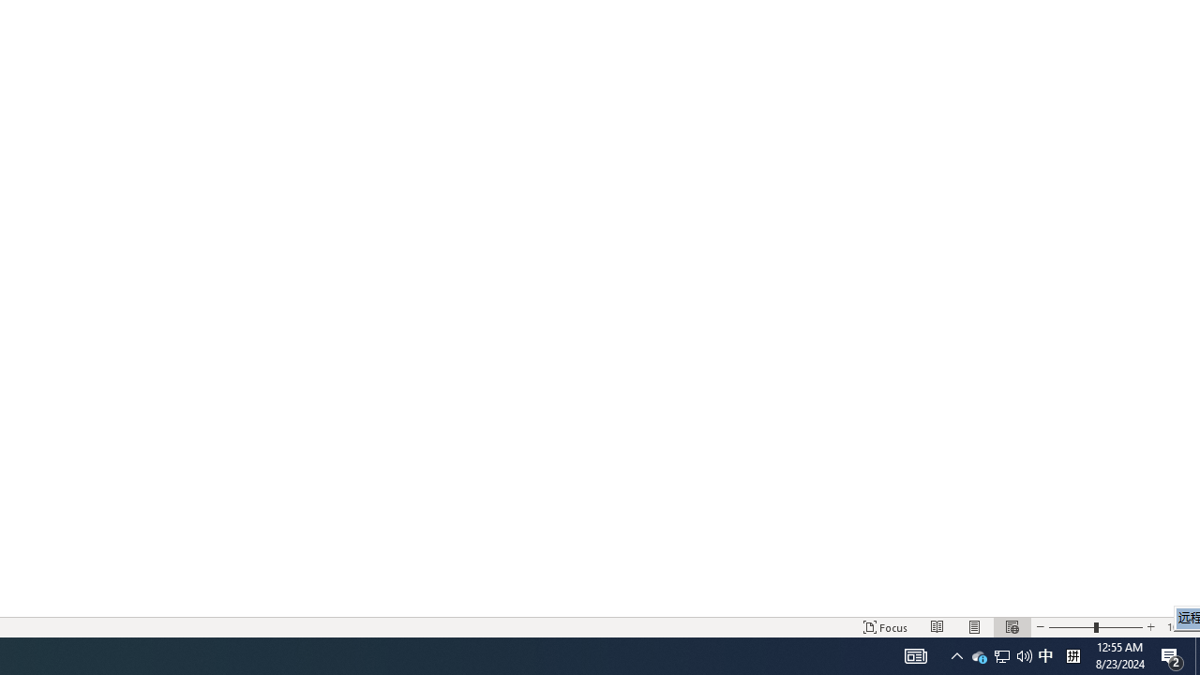  I want to click on Zoom 100%, so click(1179, 626).